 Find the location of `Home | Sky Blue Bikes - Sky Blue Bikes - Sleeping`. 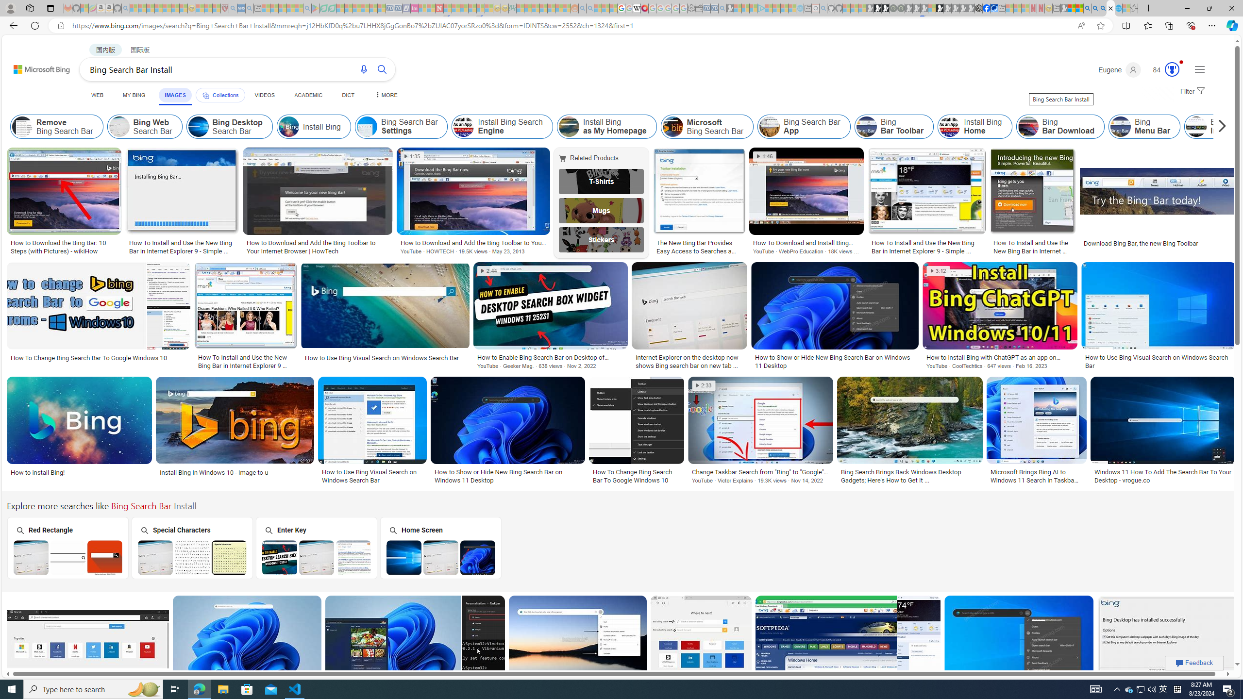

Home | Sky Blue Bikes - Sky Blue Bikes - Sleeping is located at coordinates (800, 8).